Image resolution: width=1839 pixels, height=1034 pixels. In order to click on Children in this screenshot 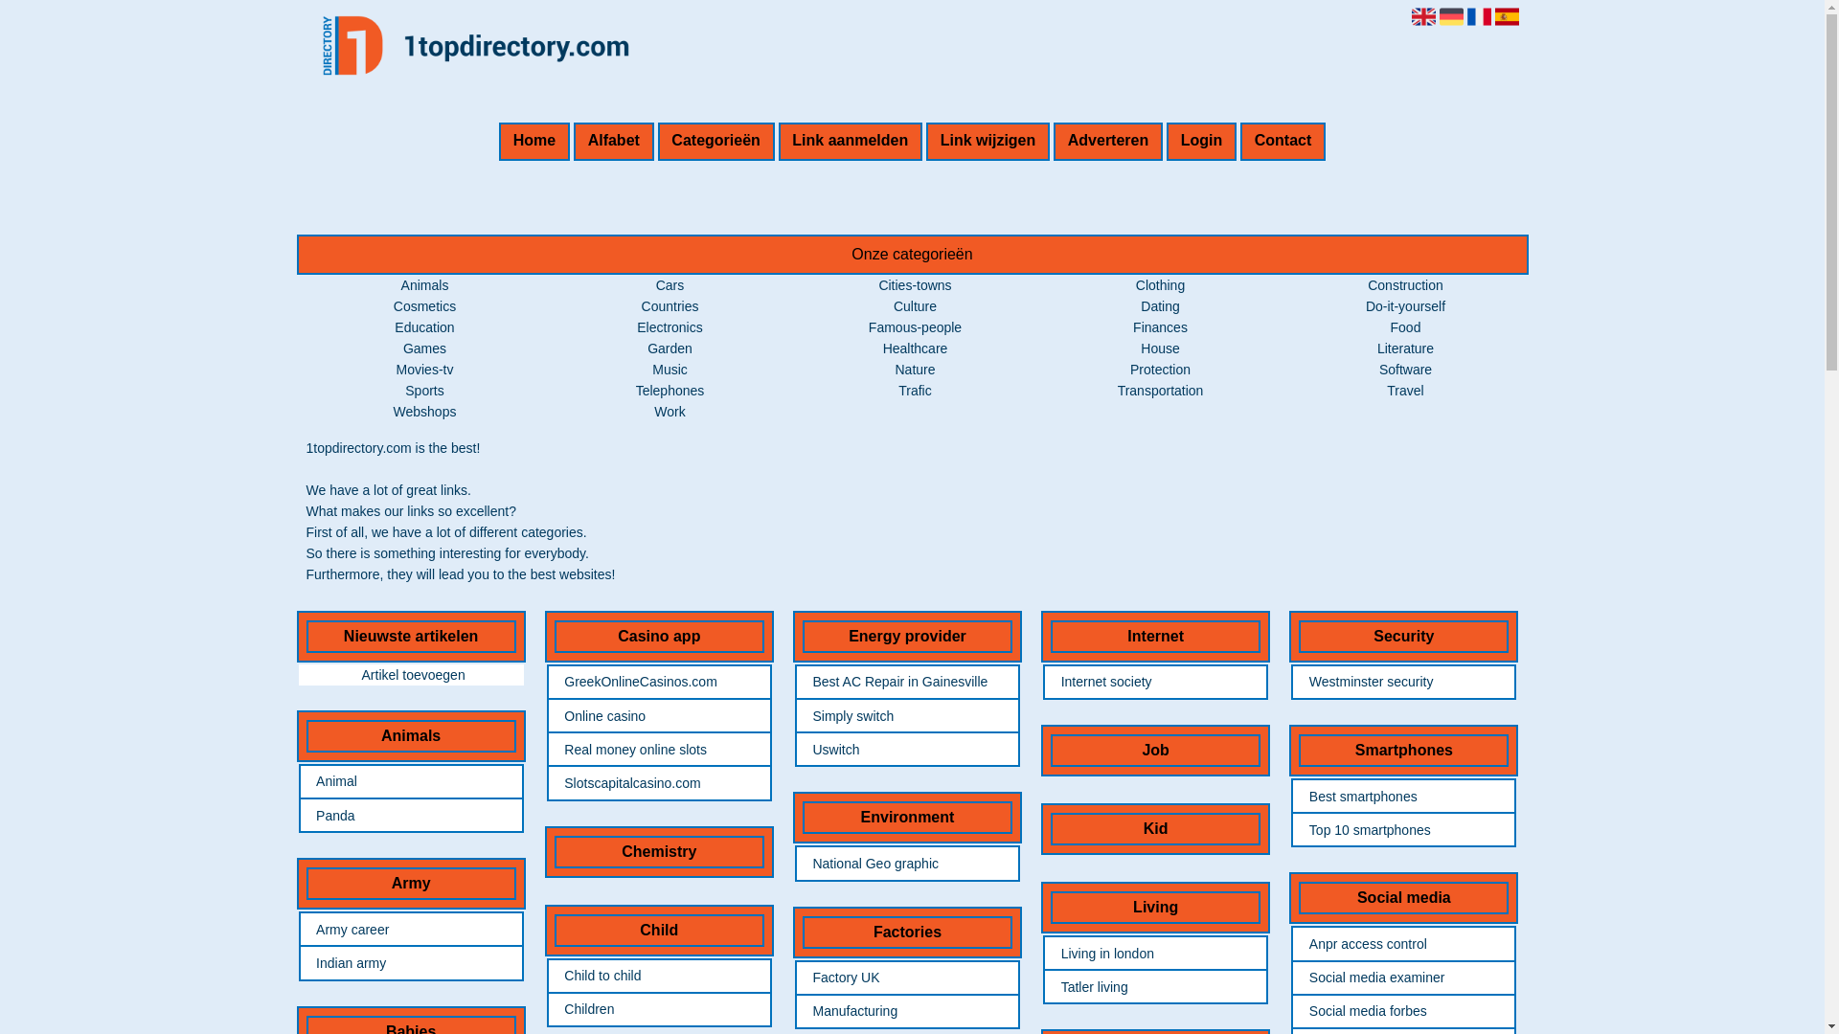, I will do `click(659, 1009)`.